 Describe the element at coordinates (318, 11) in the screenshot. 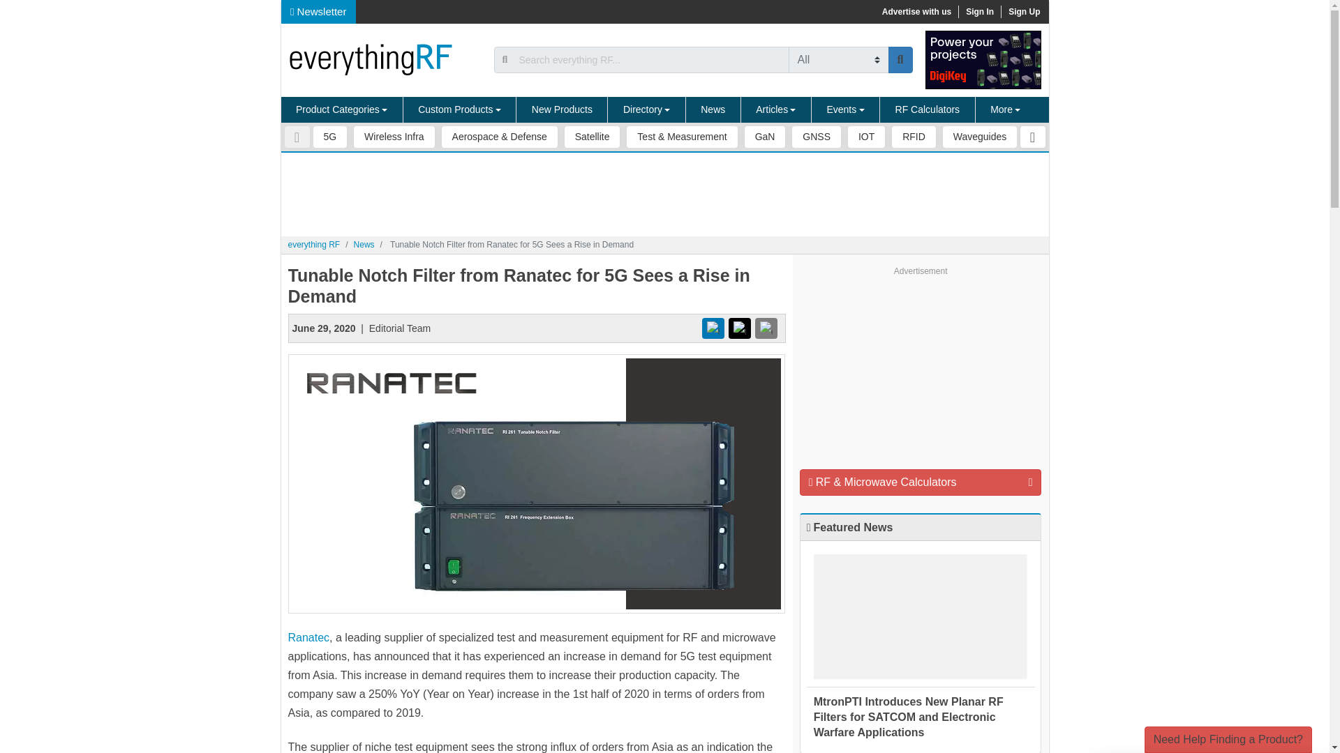

I see `Newsletter` at that location.